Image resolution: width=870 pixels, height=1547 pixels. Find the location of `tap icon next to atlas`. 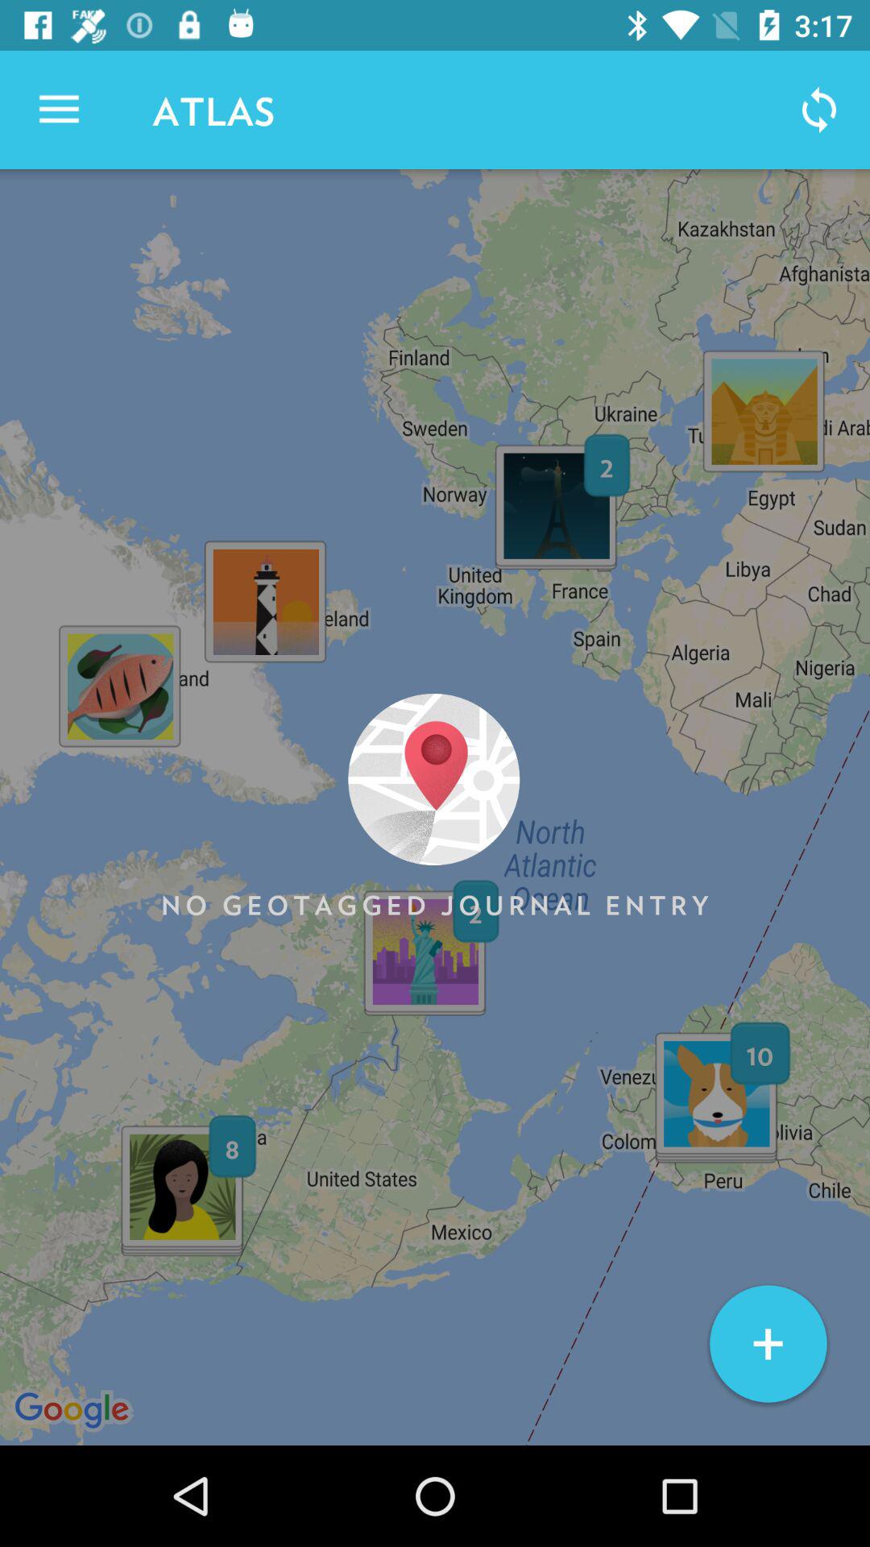

tap icon next to atlas is located at coordinates (818, 110).